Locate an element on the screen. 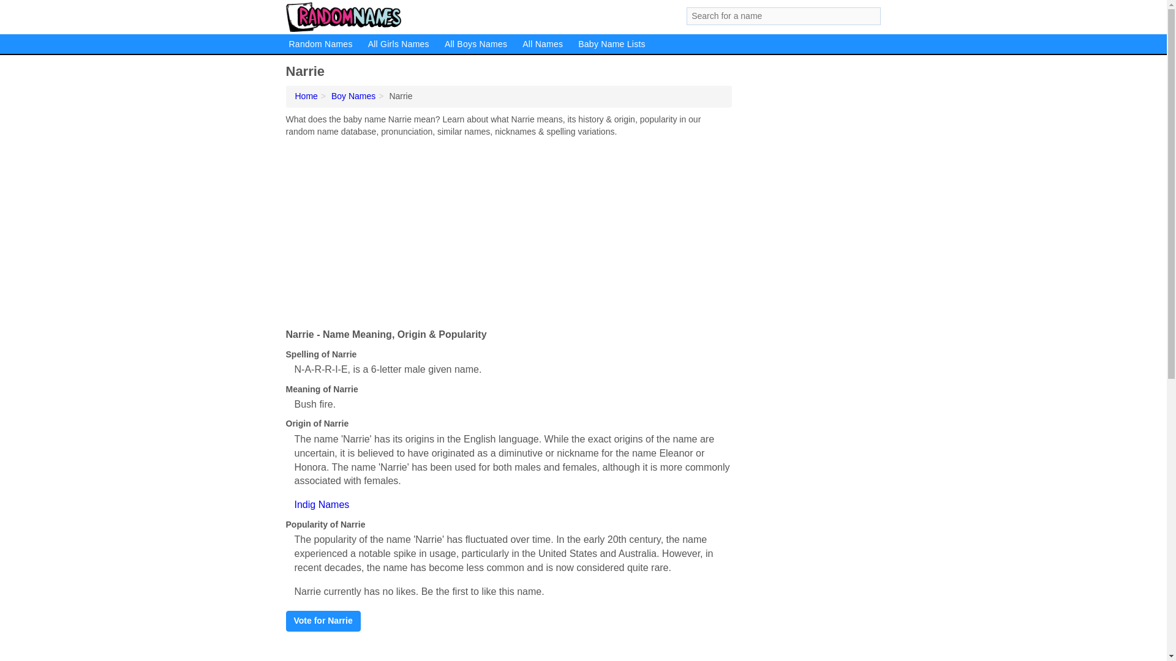  All Names A-Z is located at coordinates (543, 44).